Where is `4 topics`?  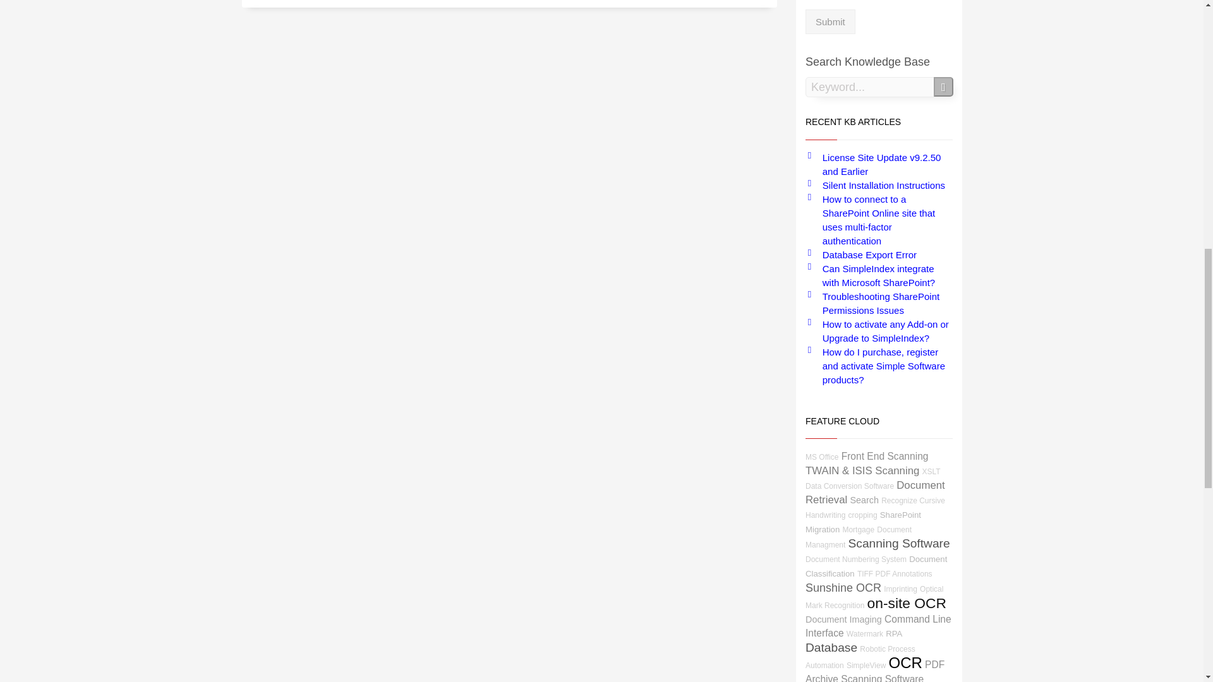
4 topics is located at coordinates (821, 457).